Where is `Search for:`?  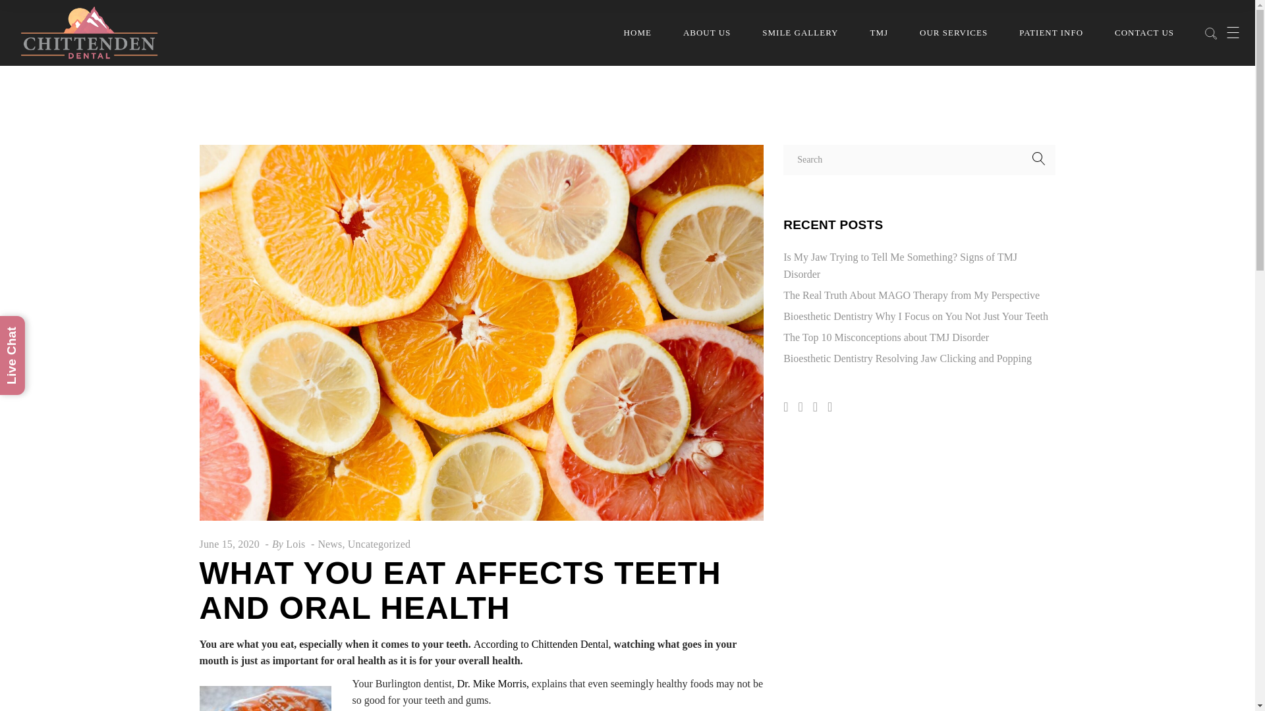
Search for: is located at coordinates (918, 159).